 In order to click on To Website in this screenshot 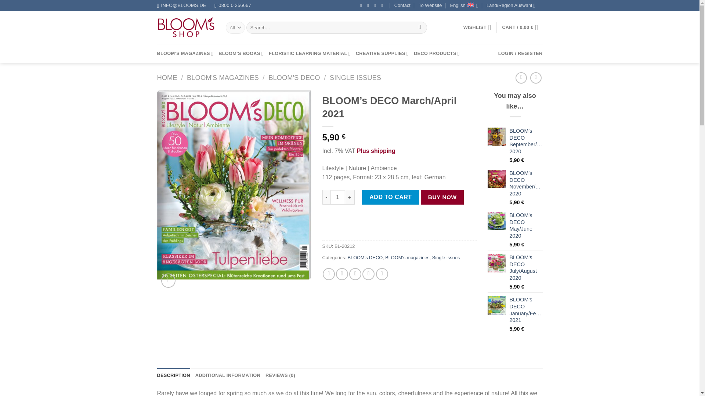, I will do `click(430, 5)`.